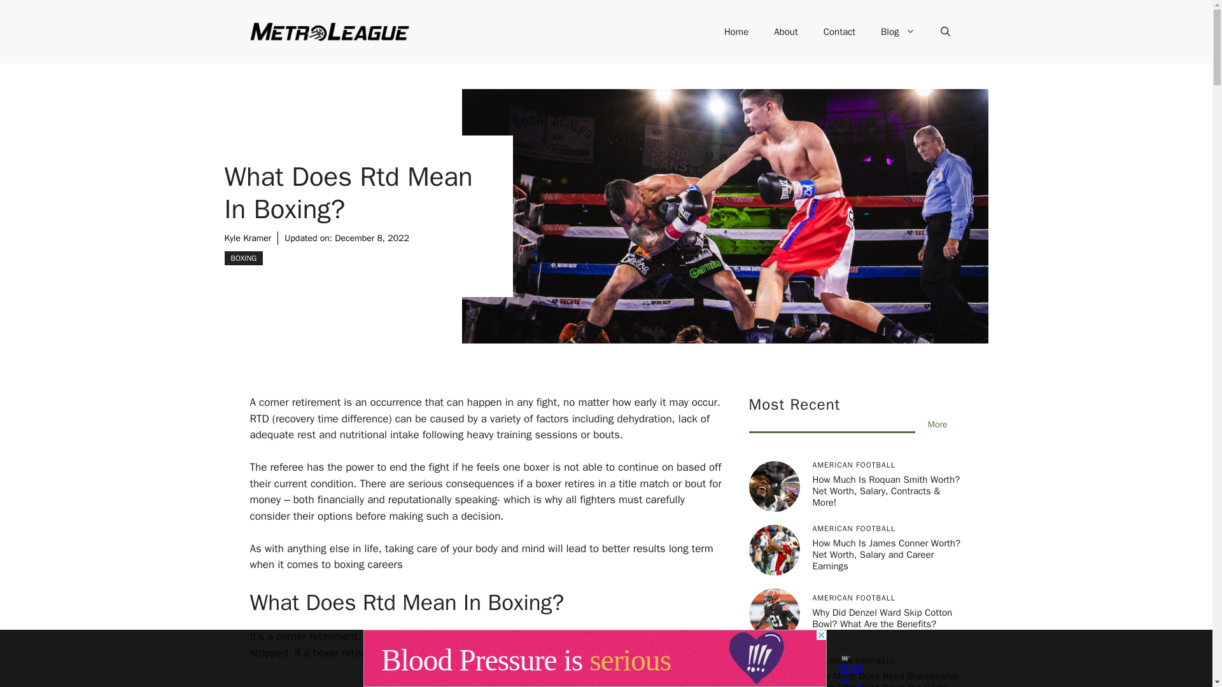 The image size is (1222, 687). I want to click on Blog, so click(897, 32).